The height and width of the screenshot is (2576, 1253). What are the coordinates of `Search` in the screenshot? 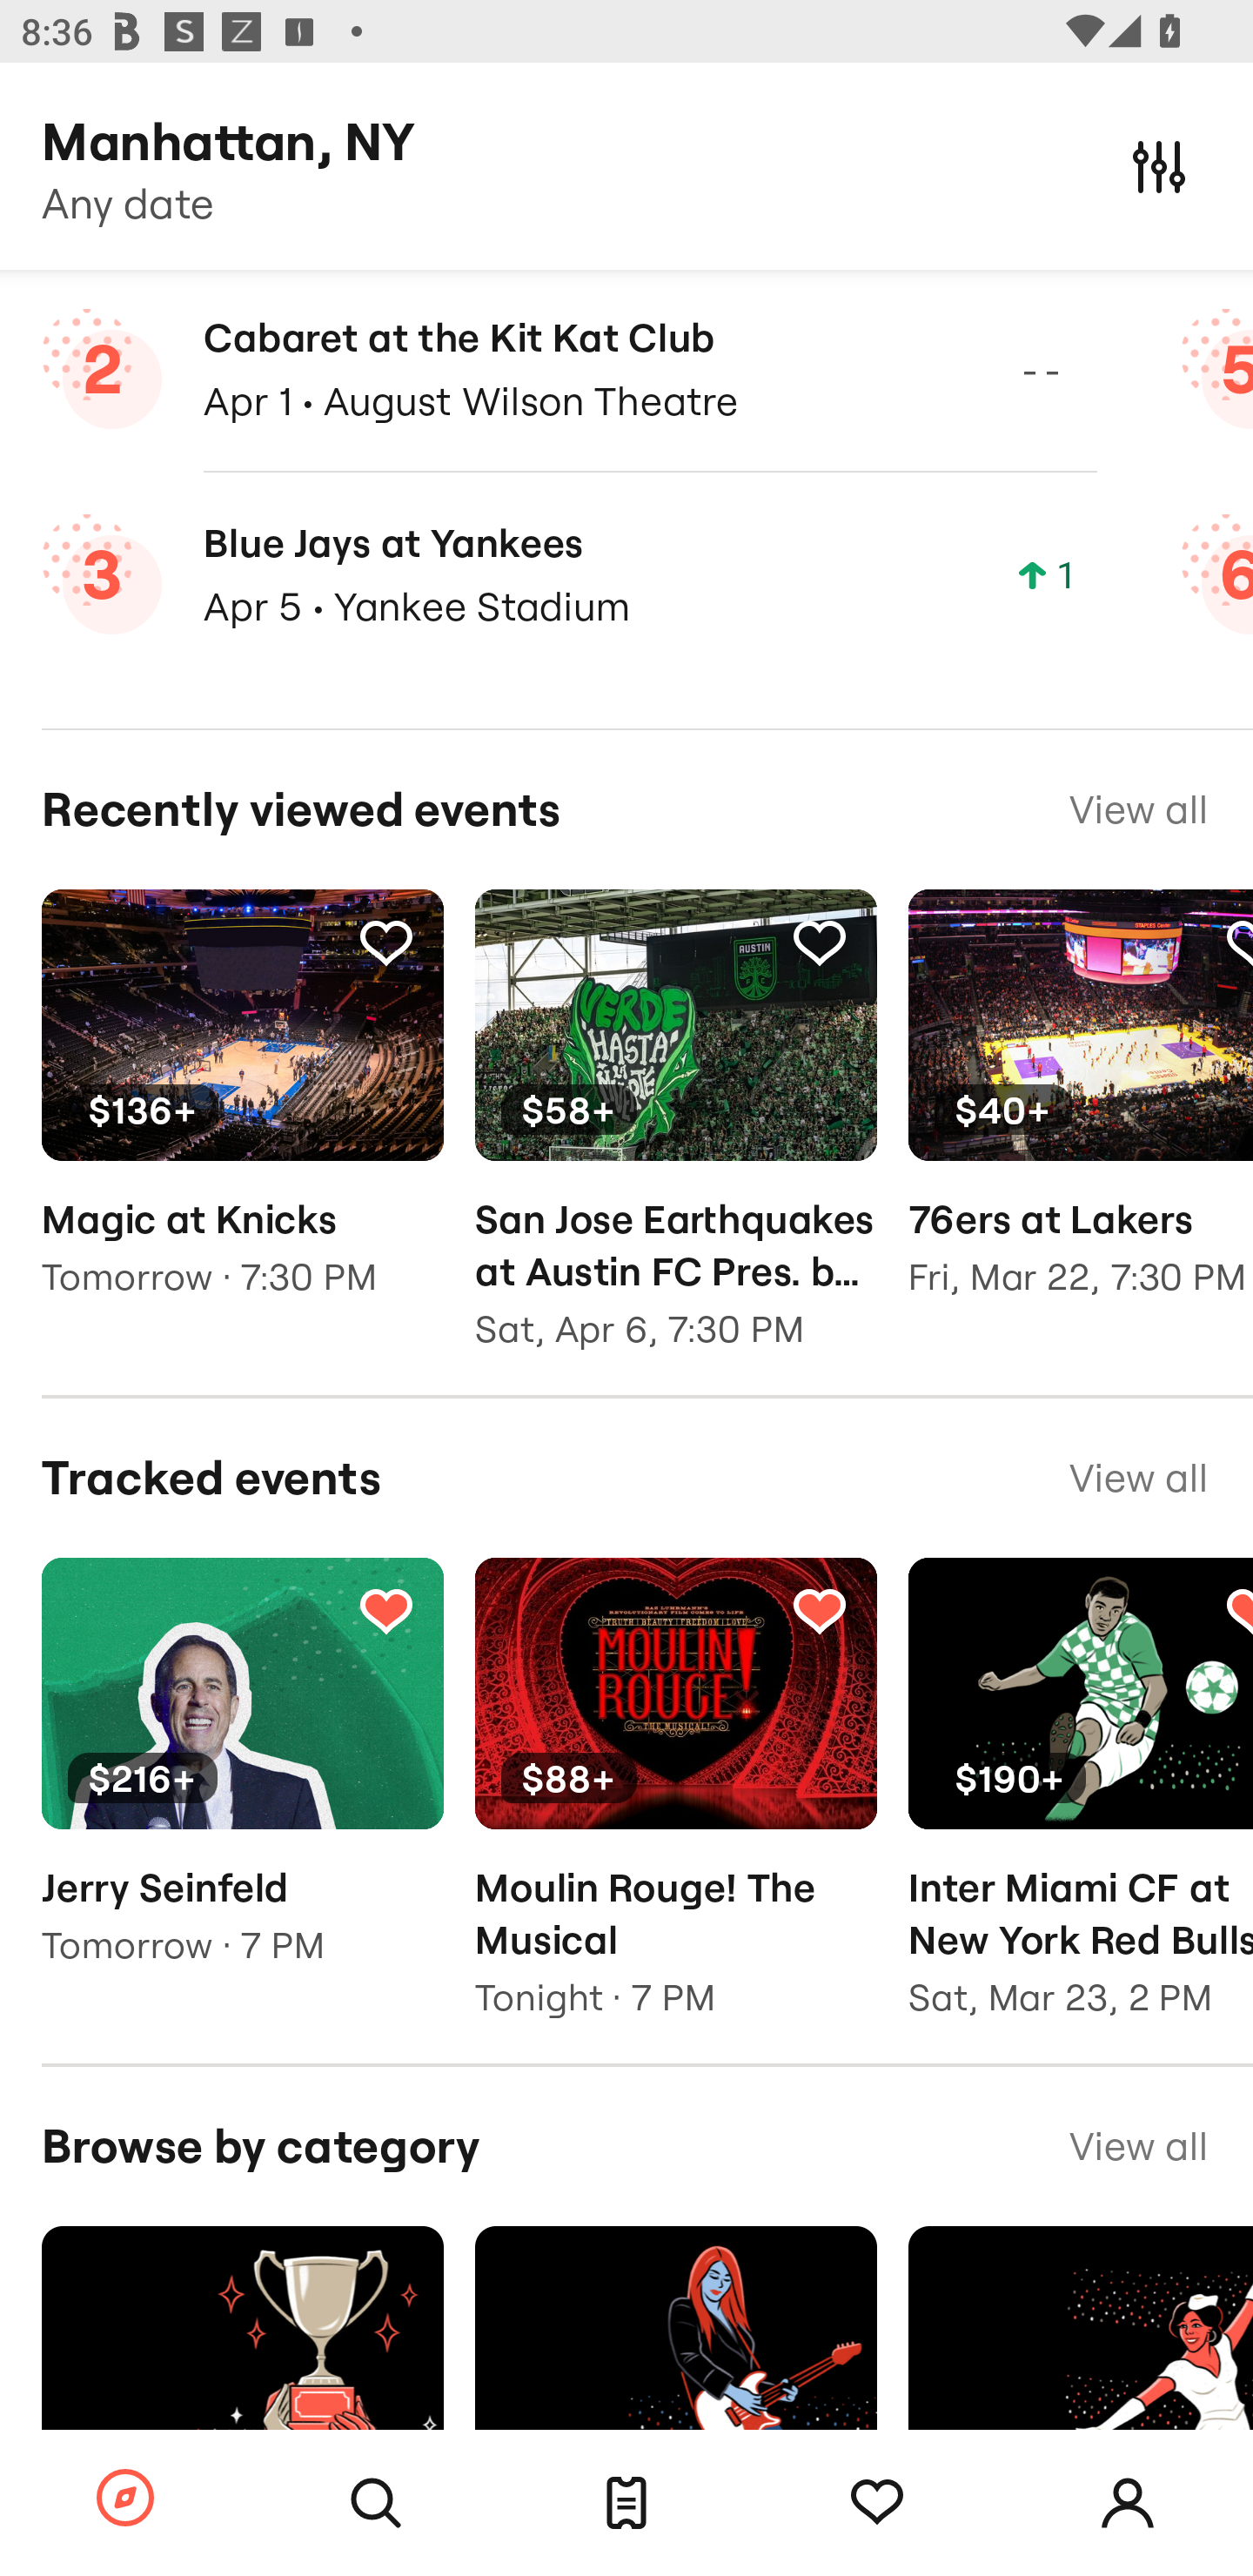 It's located at (376, 2503).